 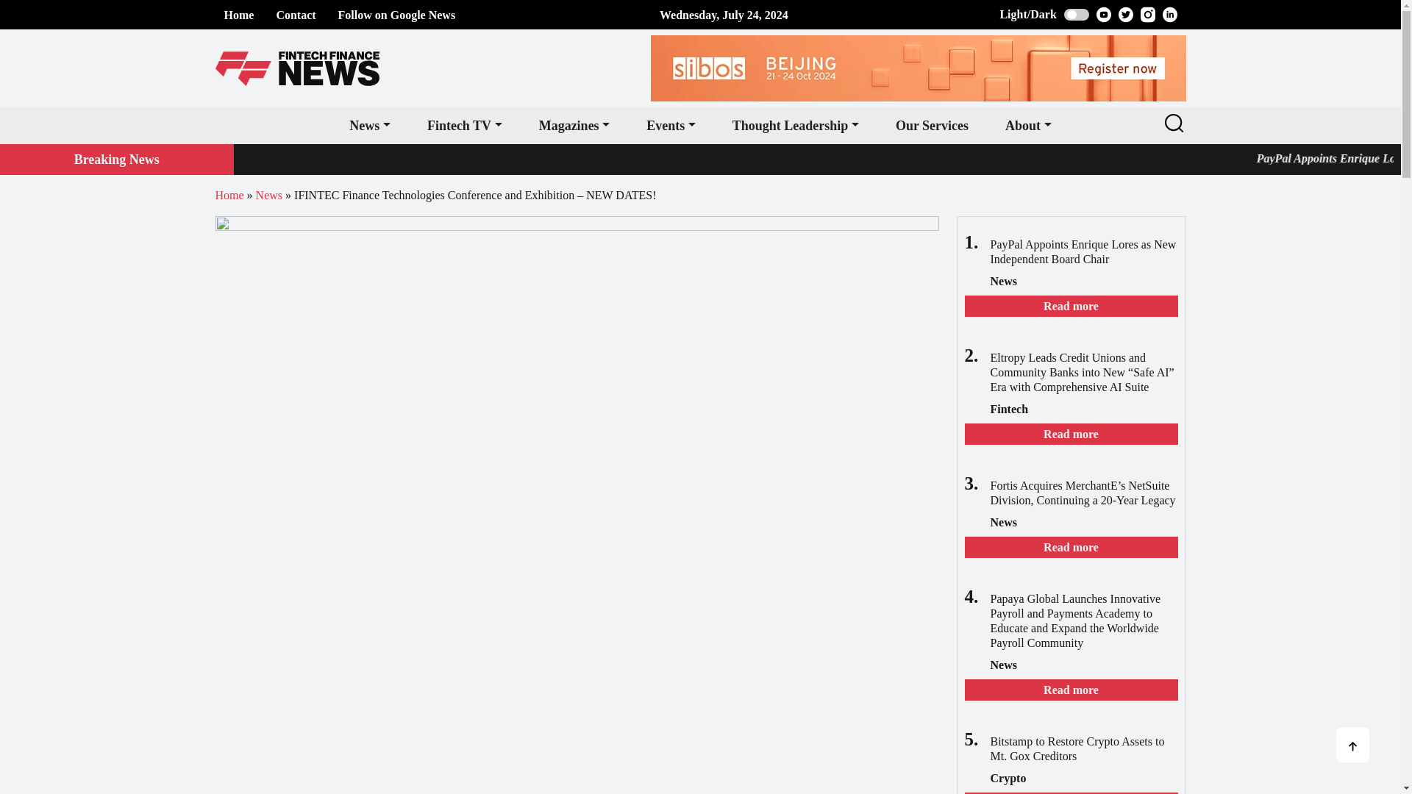 I want to click on Home, so click(x=238, y=15).